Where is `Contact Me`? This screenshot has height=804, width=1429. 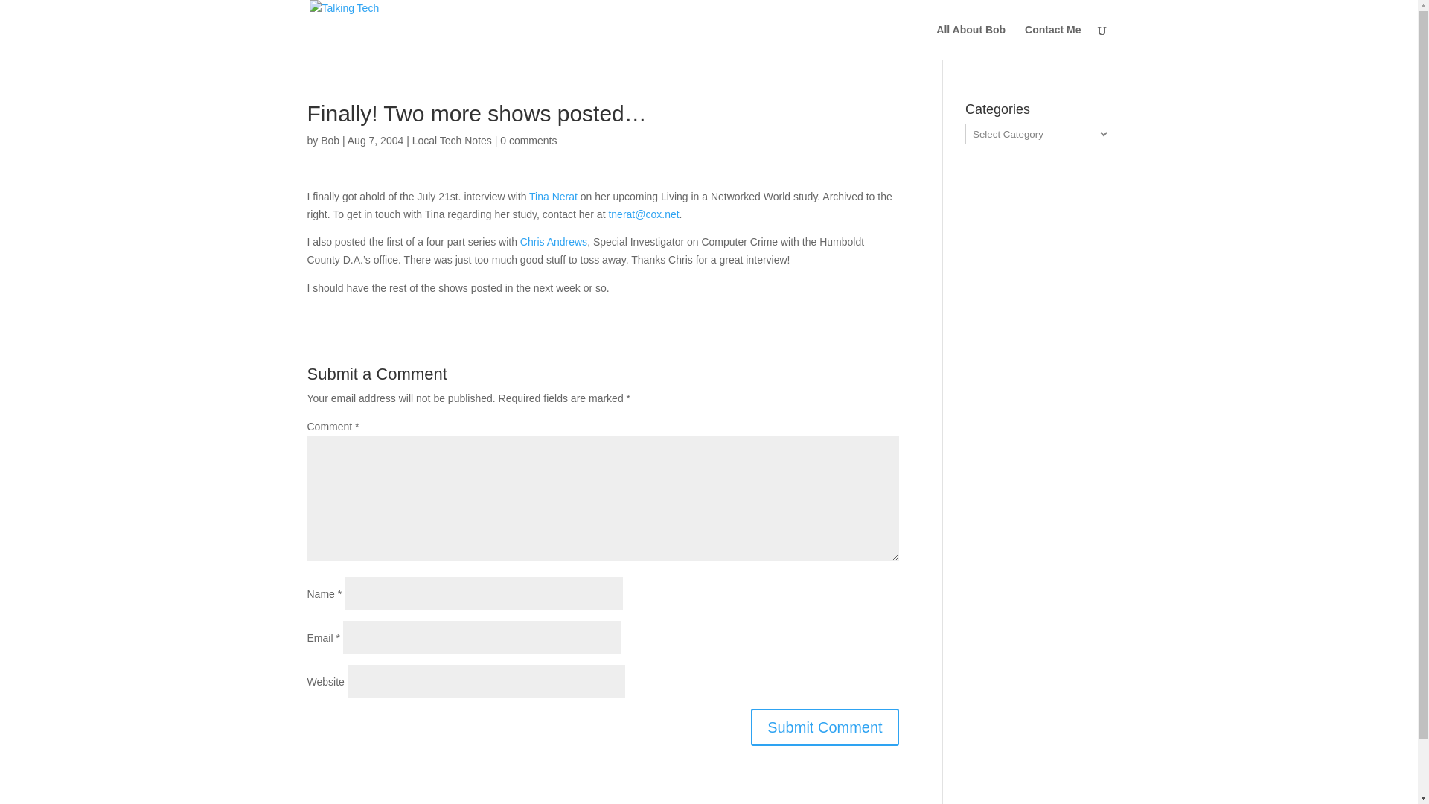 Contact Me is located at coordinates (1052, 42).